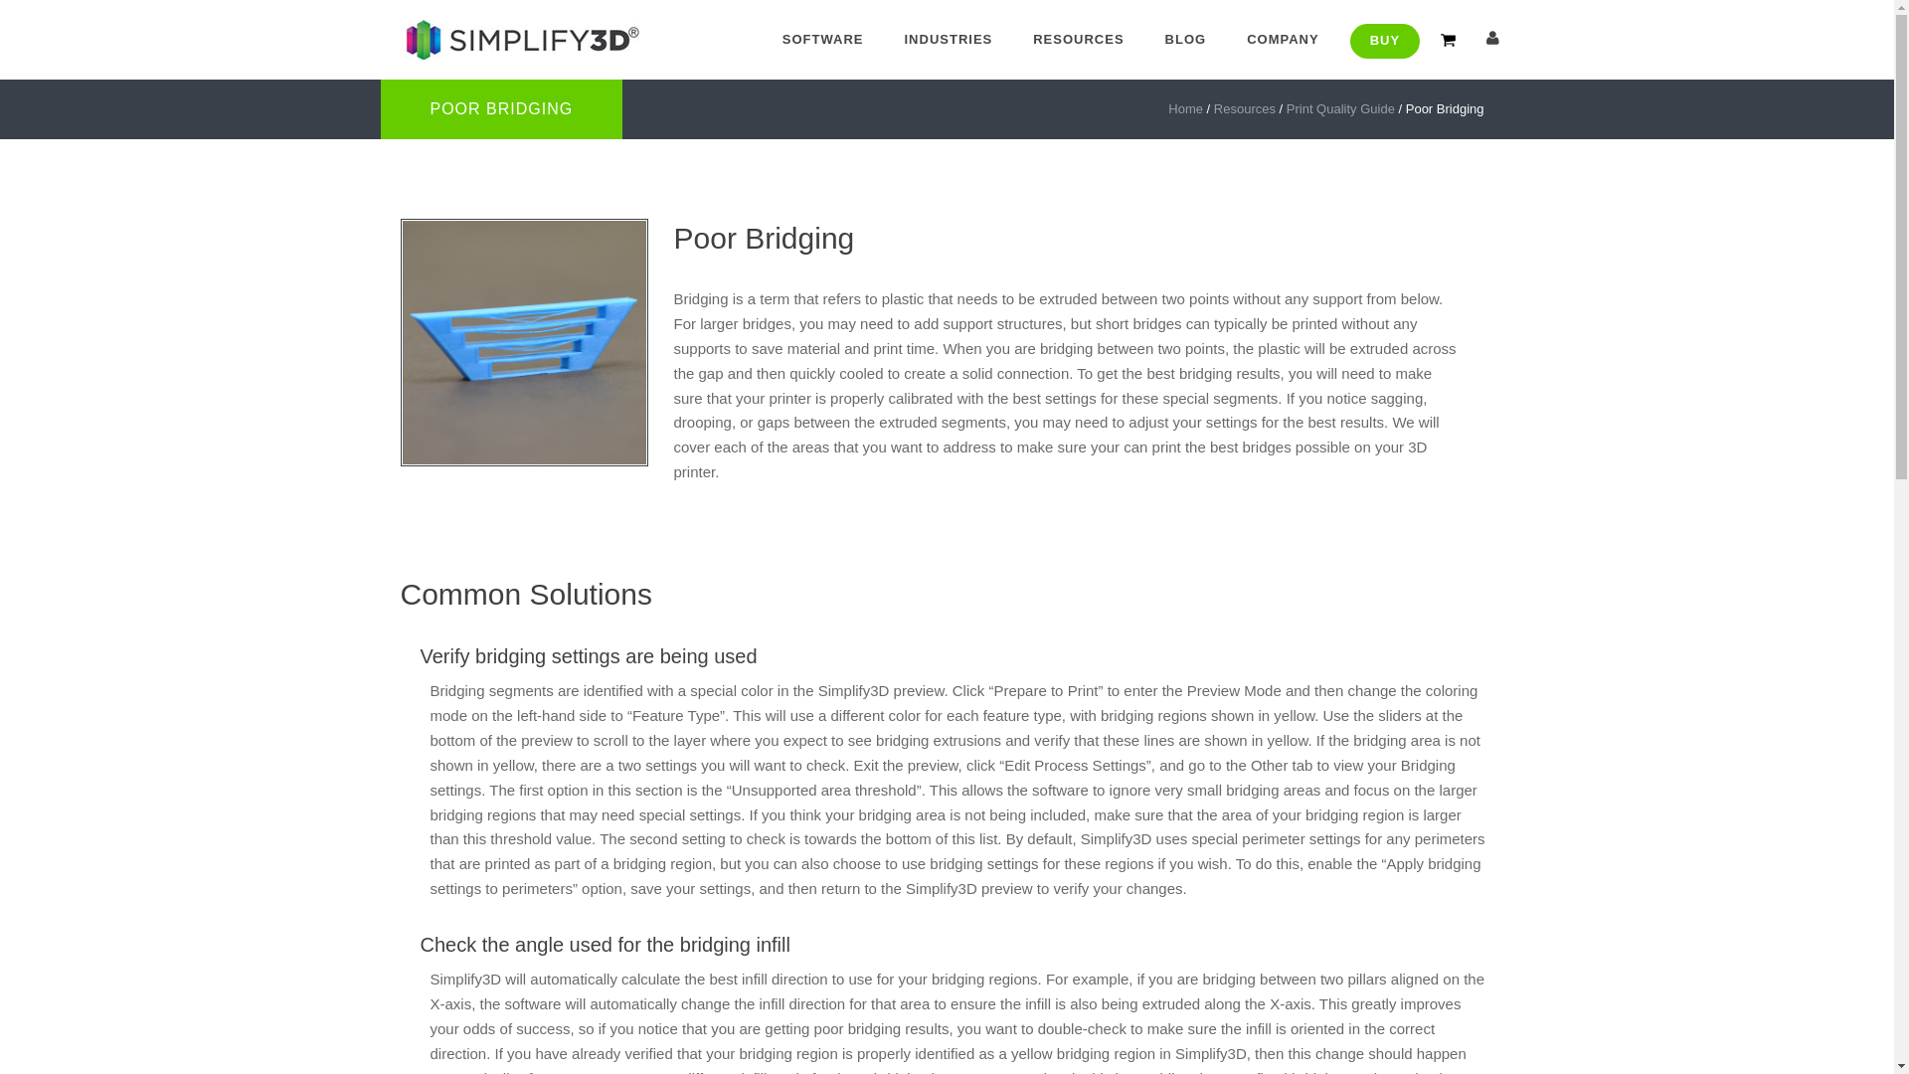 The image size is (1909, 1074). I want to click on INDUSTRIES, so click(949, 40).